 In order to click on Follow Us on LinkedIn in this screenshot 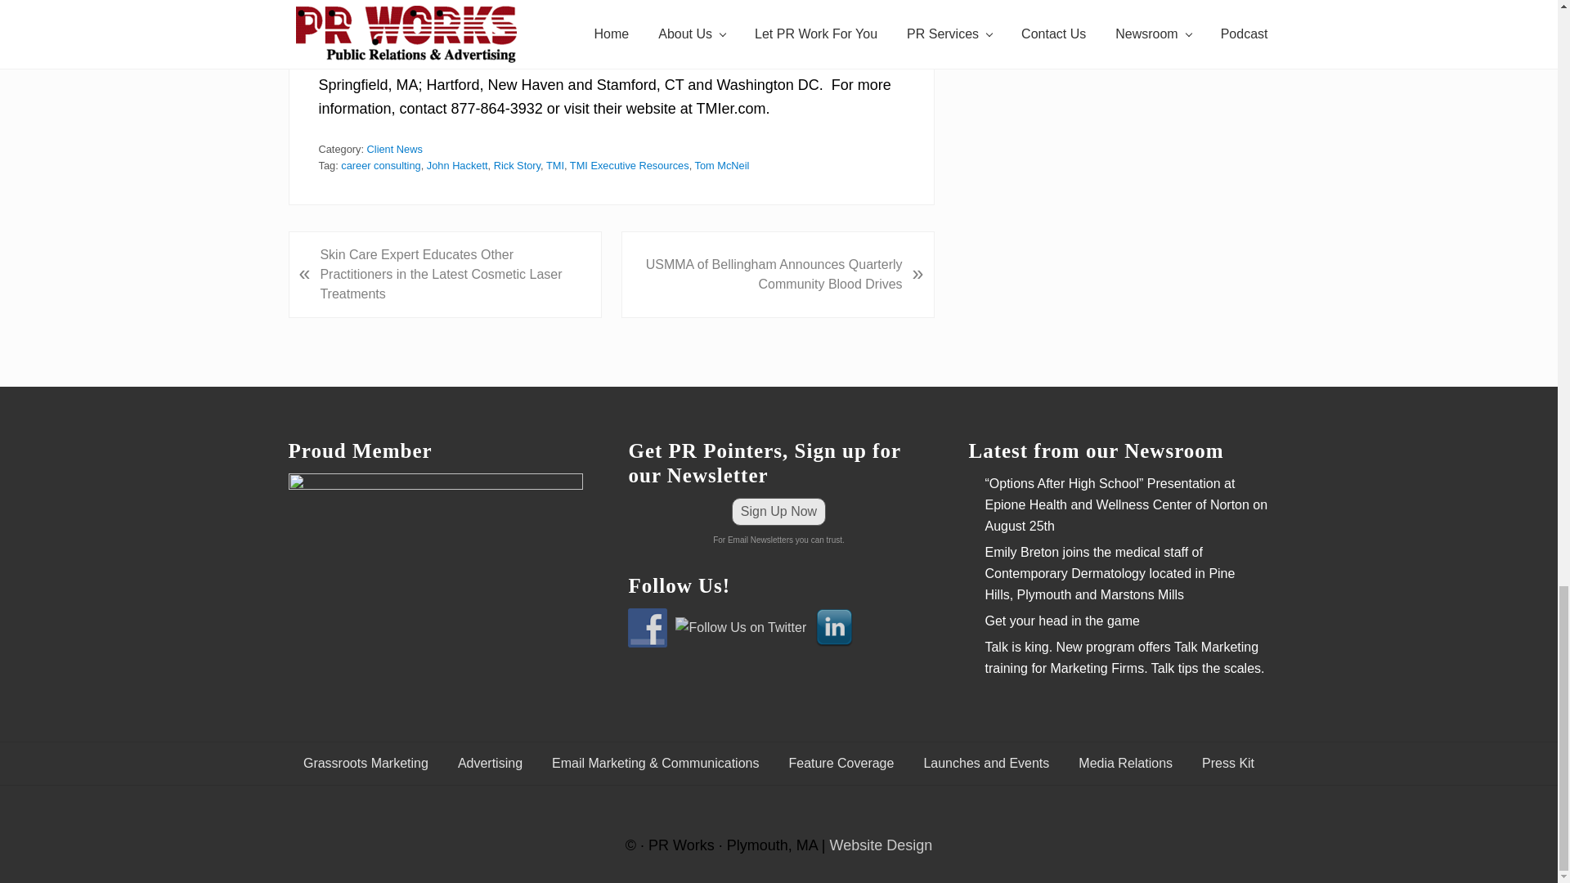, I will do `click(834, 628)`.